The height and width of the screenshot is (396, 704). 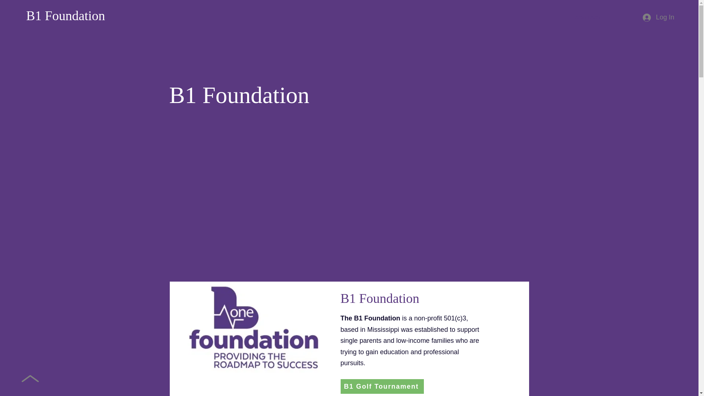 I want to click on B1 Foundation, so click(x=65, y=15).